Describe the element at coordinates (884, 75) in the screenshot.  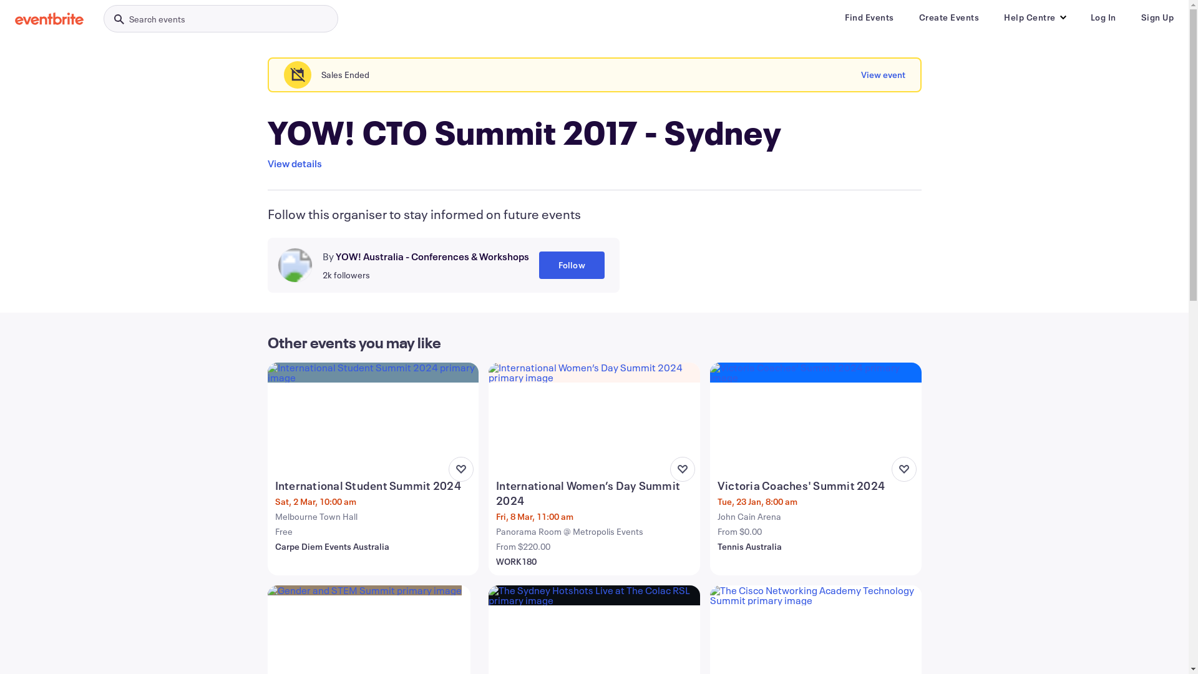
I see `View event` at that location.